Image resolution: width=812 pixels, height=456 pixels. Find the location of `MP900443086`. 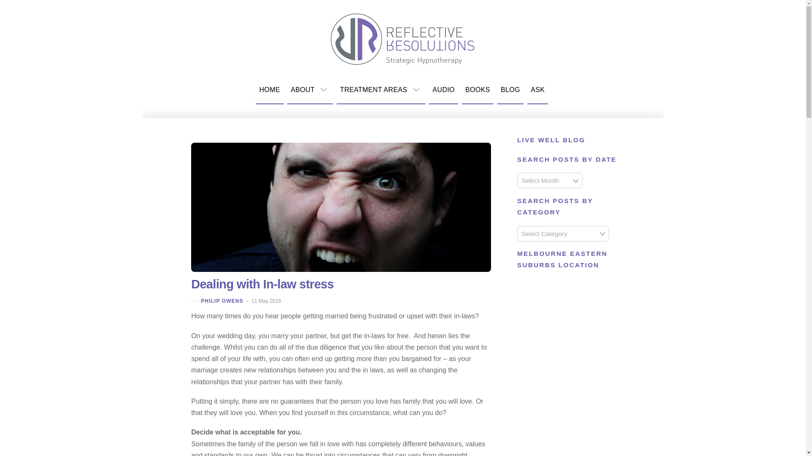

MP900443086 is located at coordinates (341, 207).